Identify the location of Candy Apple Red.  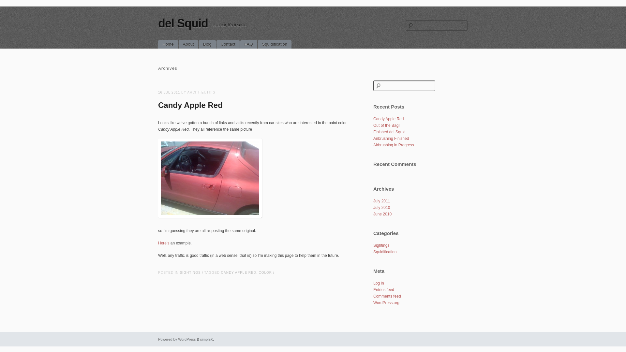
(388, 119).